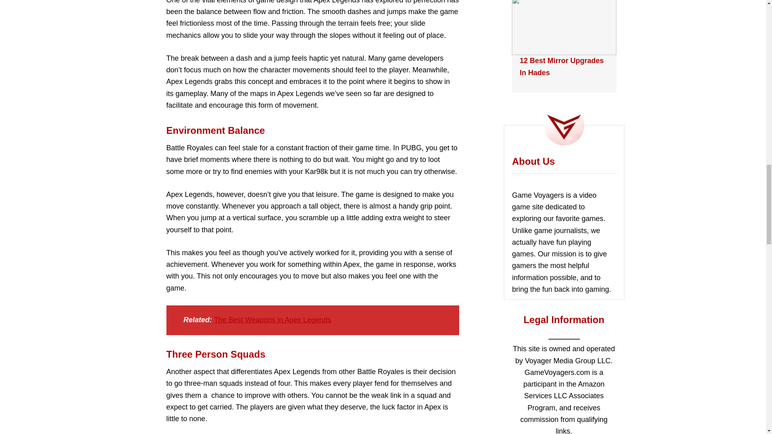 The width and height of the screenshot is (772, 434). I want to click on The Best Weapons in Apex Legends, so click(272, 320).